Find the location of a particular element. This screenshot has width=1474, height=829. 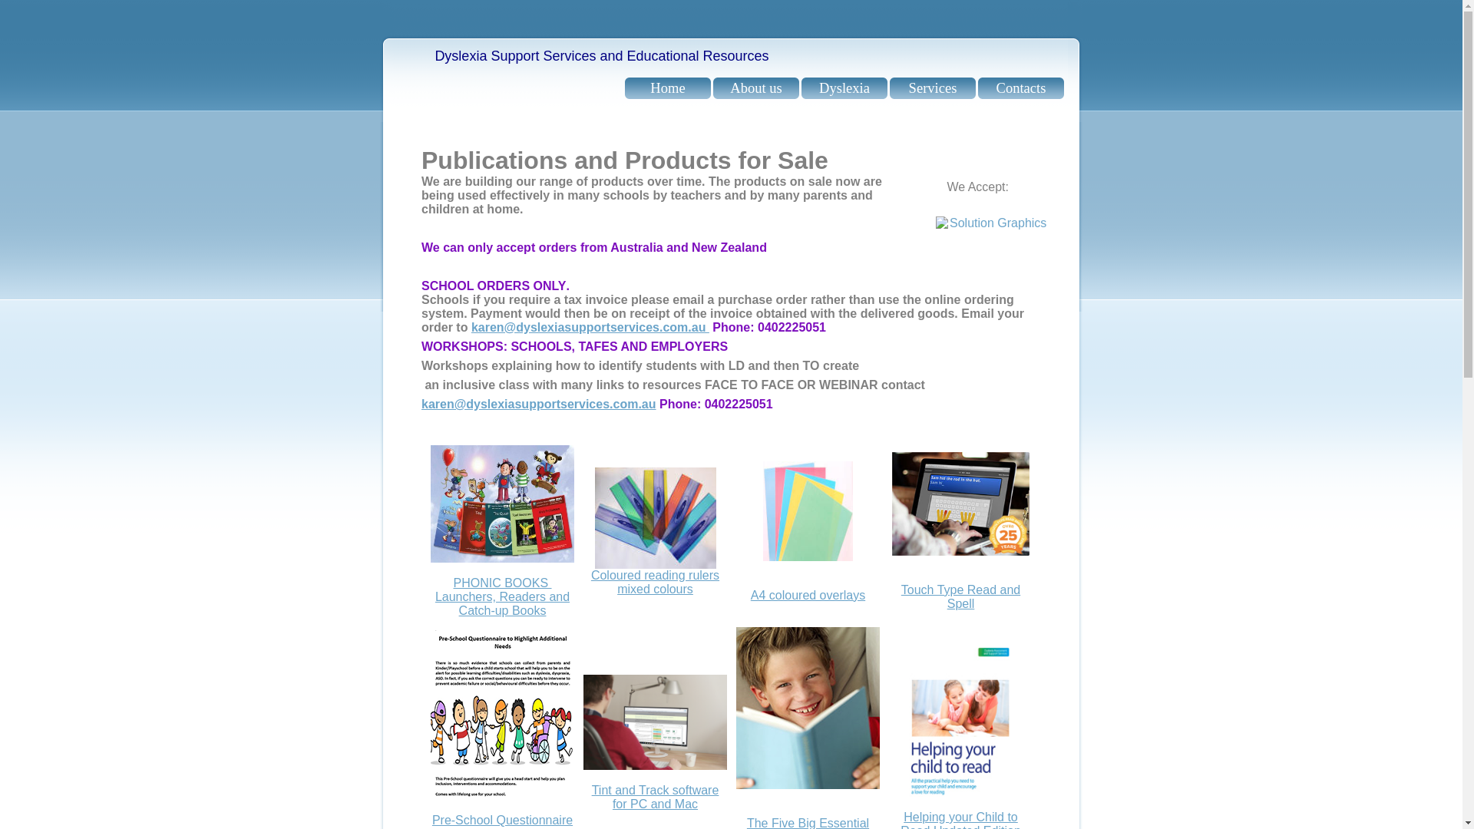

A4 coloured overlays is located at coordinates (808, 594).